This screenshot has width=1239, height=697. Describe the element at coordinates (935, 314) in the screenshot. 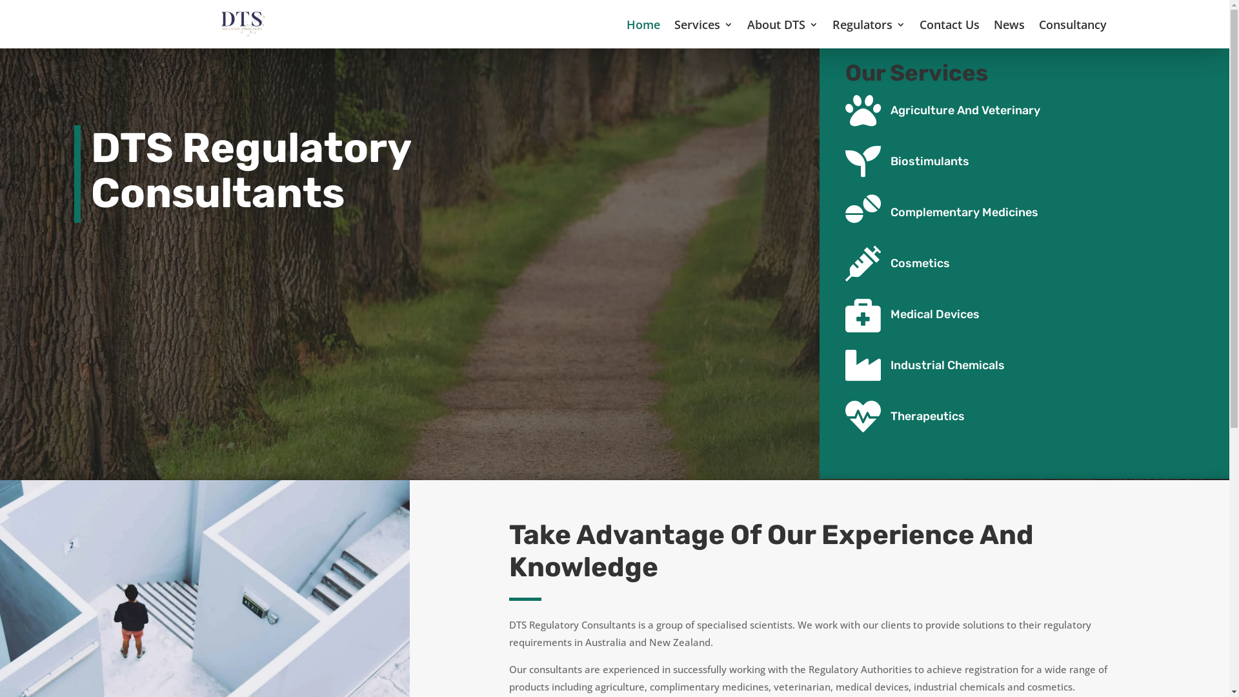

I see `Medical Devices` at that location.